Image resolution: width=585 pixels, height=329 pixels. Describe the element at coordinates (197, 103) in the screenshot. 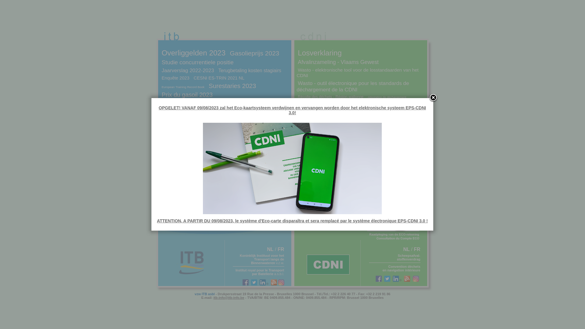

I see `Etude position concurrentielle` at that location.